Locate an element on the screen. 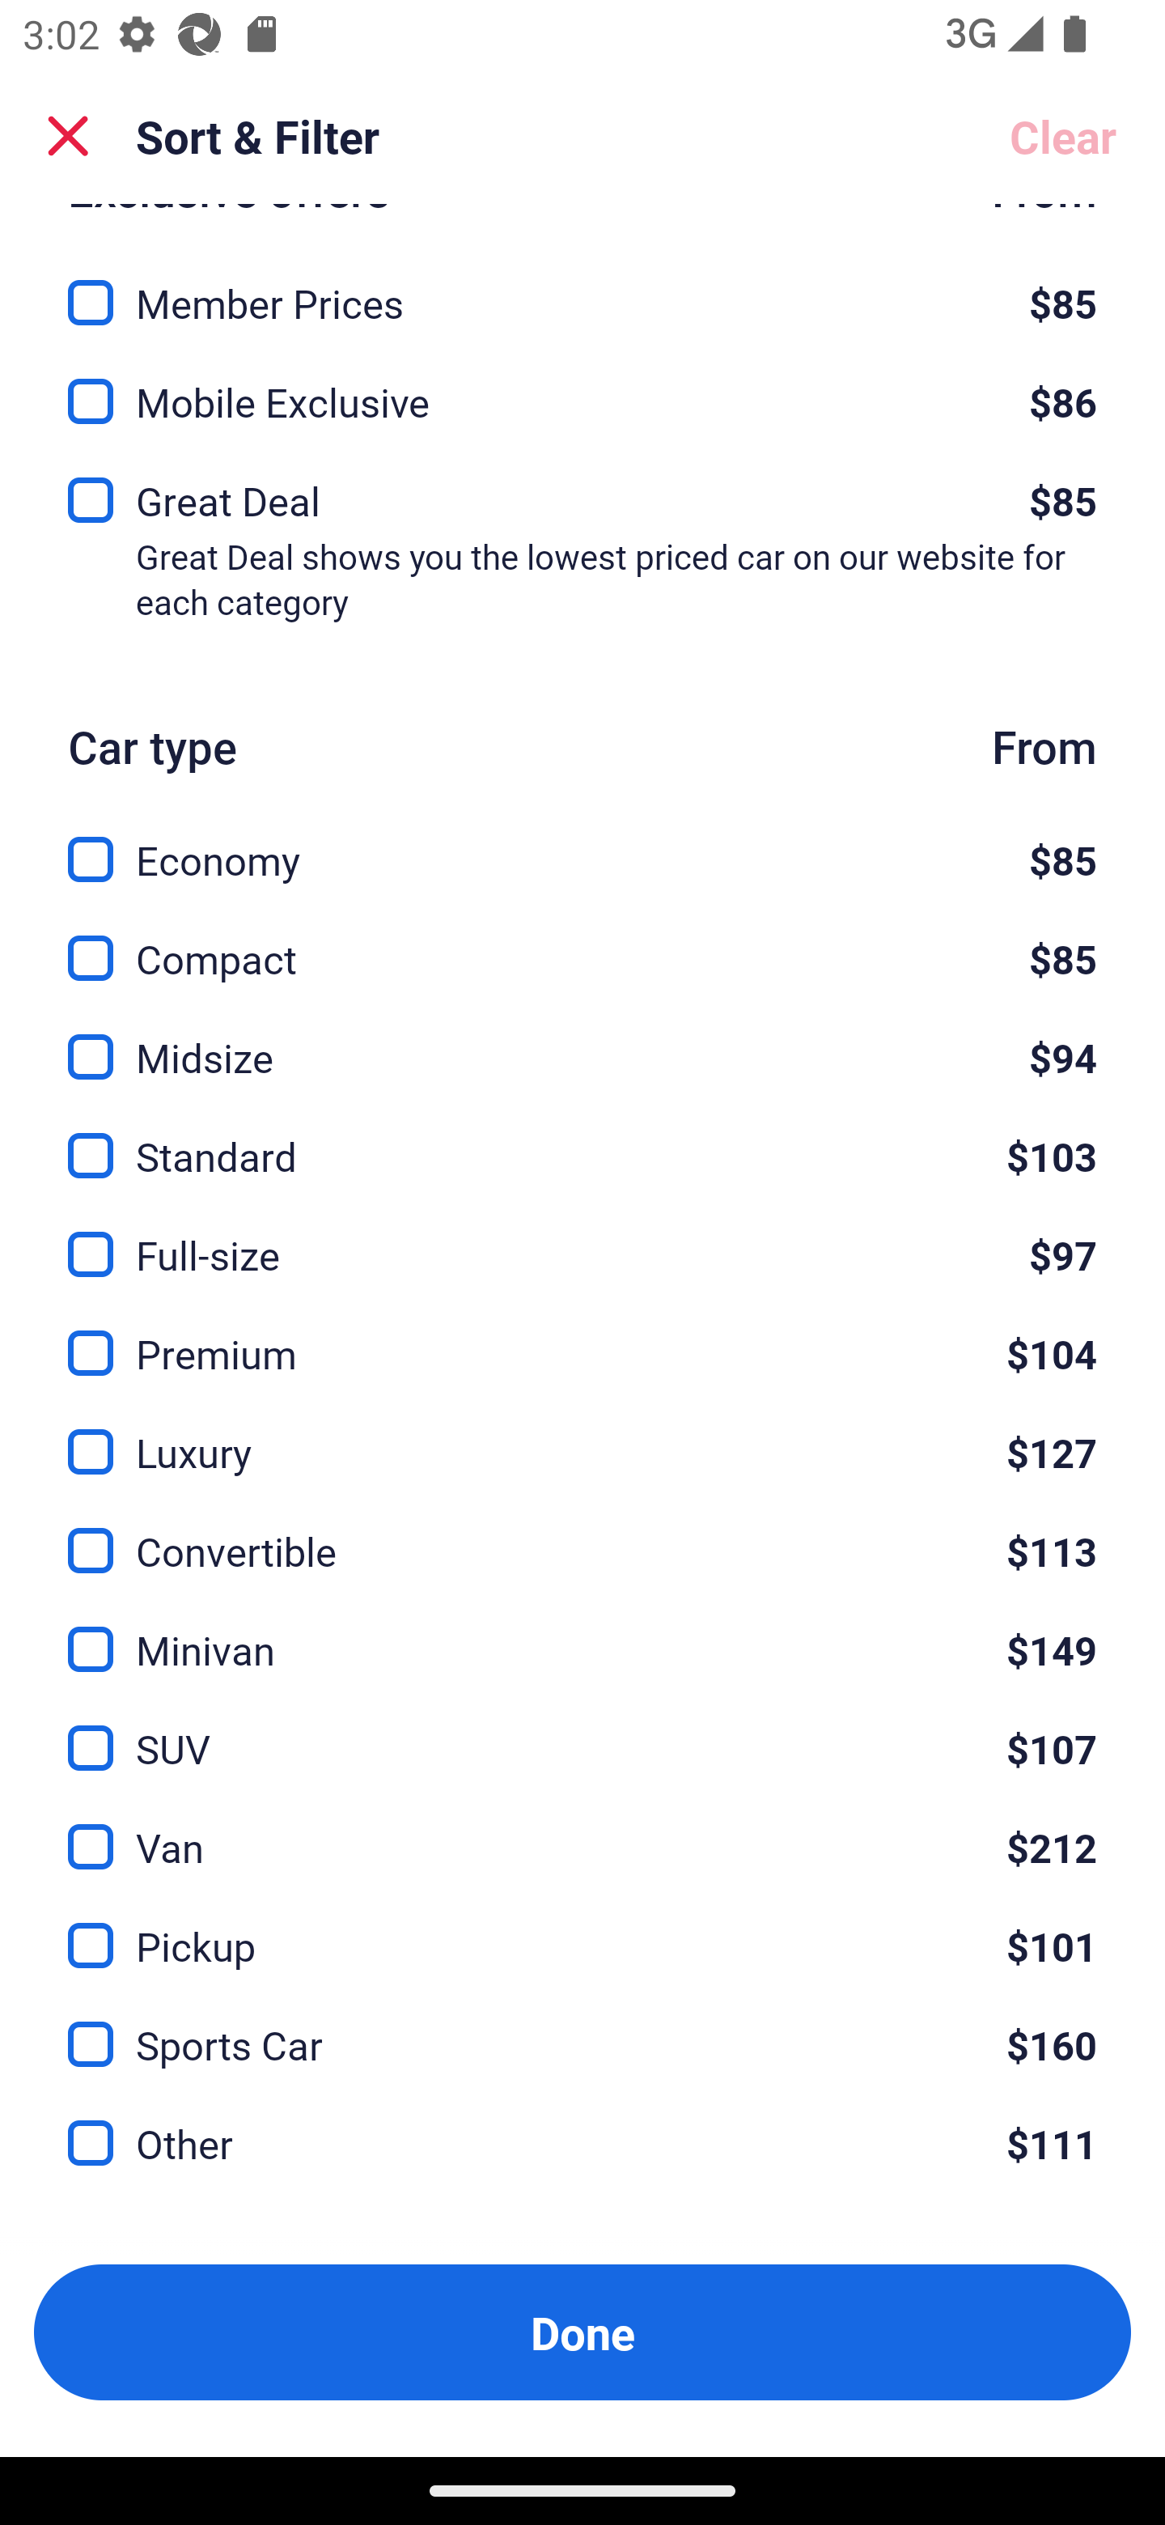 This screenshot has width=1165, height=2525. Economy, $85 Economy $85 is located at coordinates (582, 842).